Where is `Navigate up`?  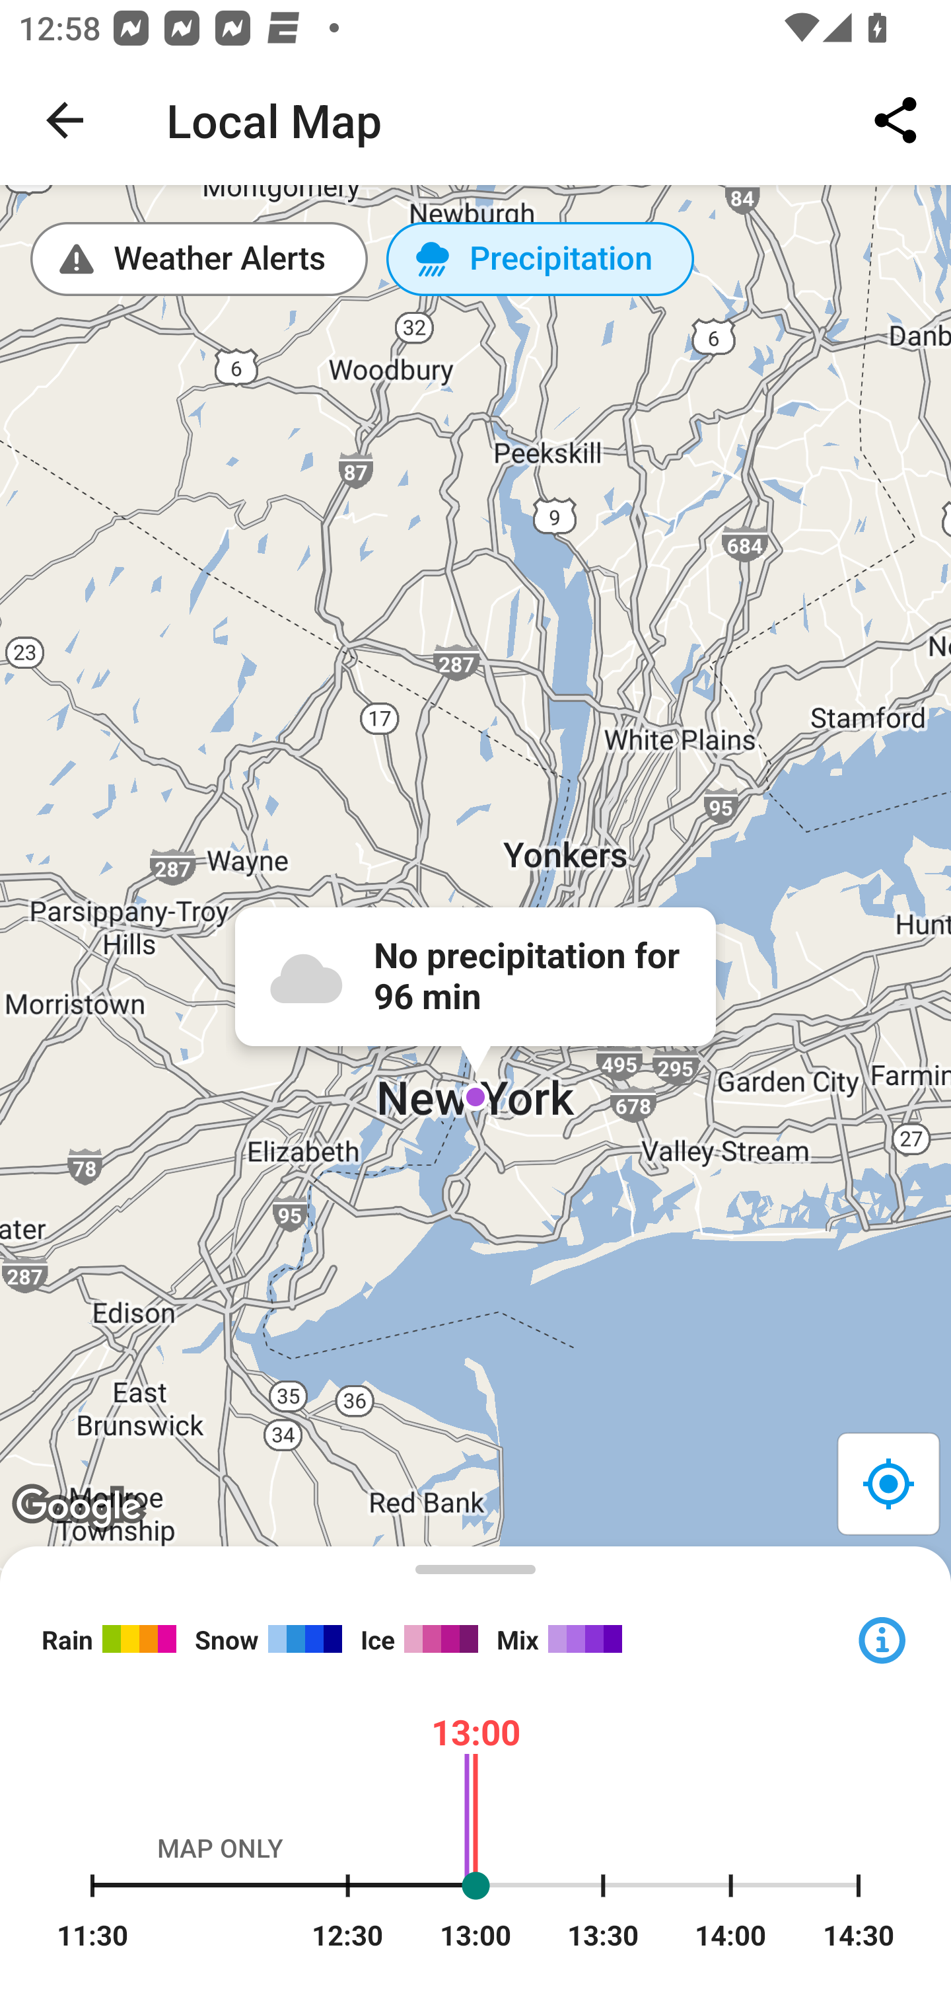
Navigate up is located at coordinates (65, 120).